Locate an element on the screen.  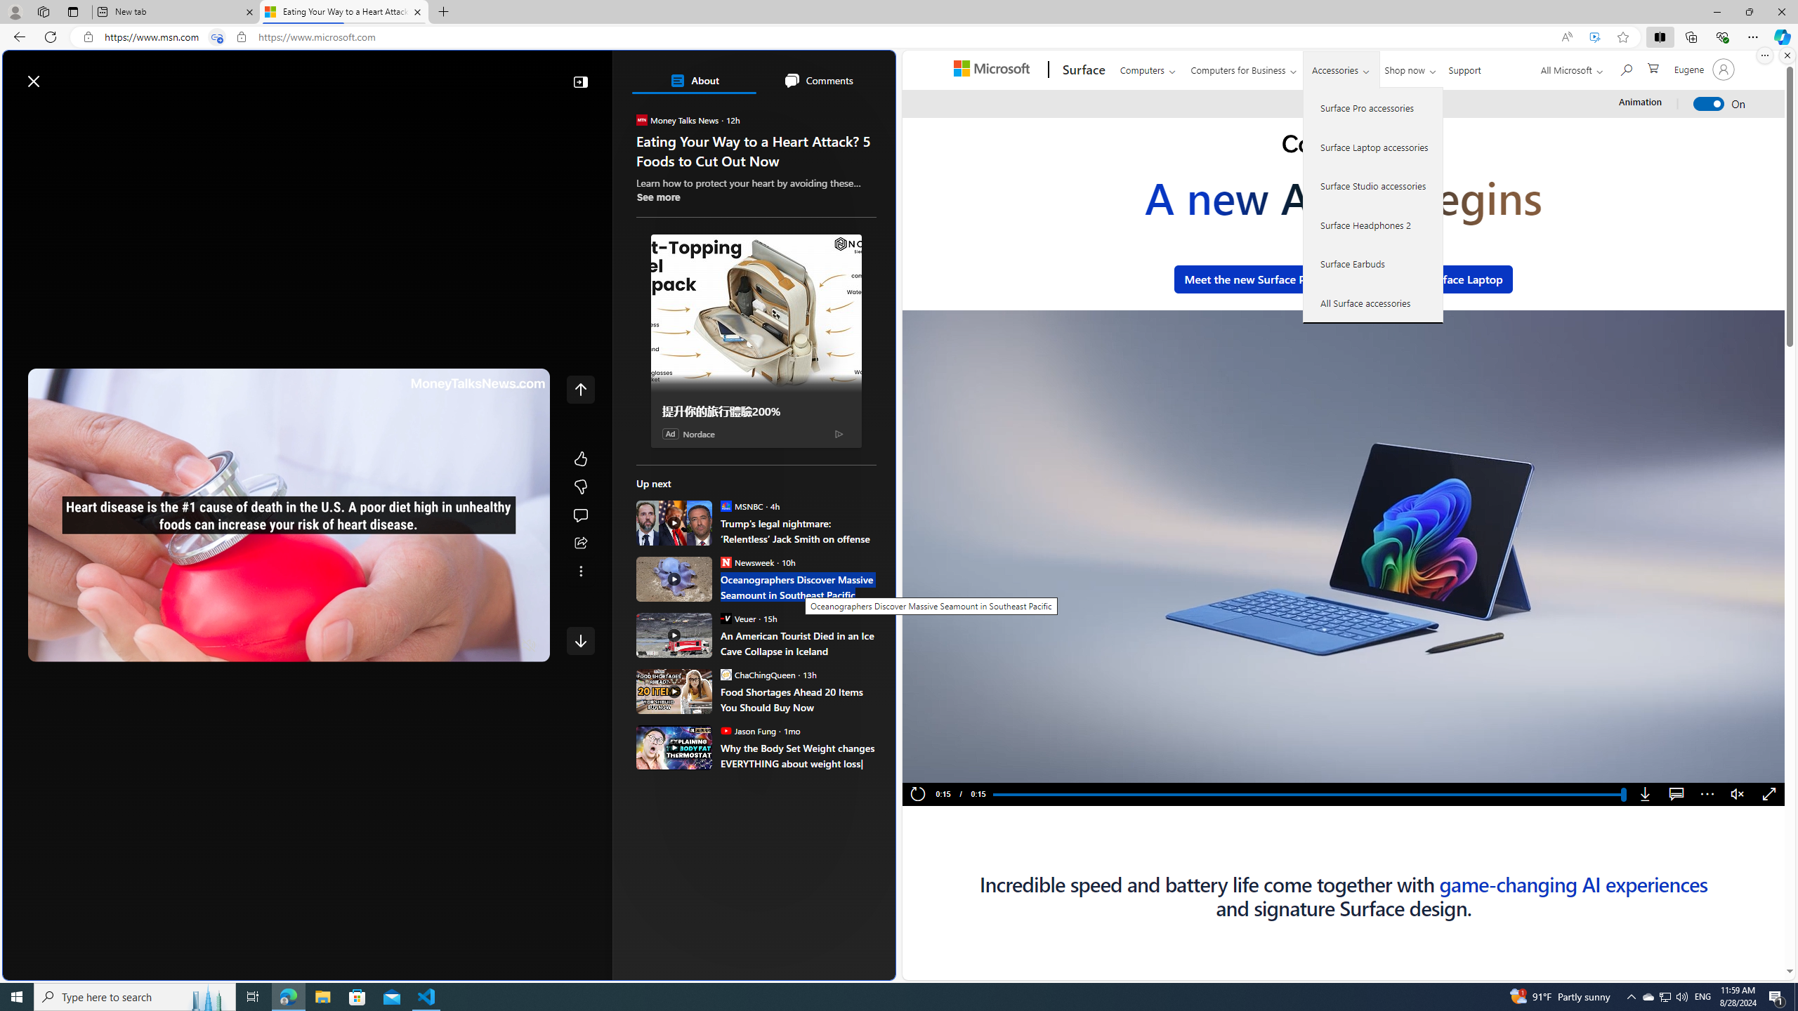
Jason Fung Jason Fung is located at coordinates (747, 730).